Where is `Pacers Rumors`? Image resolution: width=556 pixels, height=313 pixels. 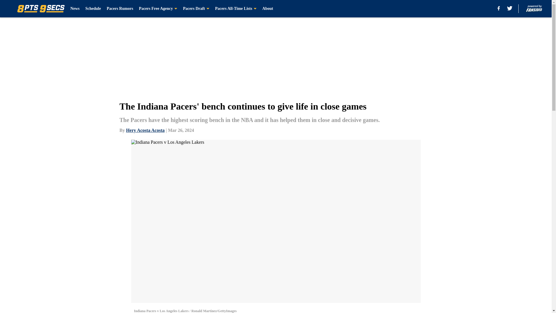
Pacers Rumors is located at coordinates (120, 9).